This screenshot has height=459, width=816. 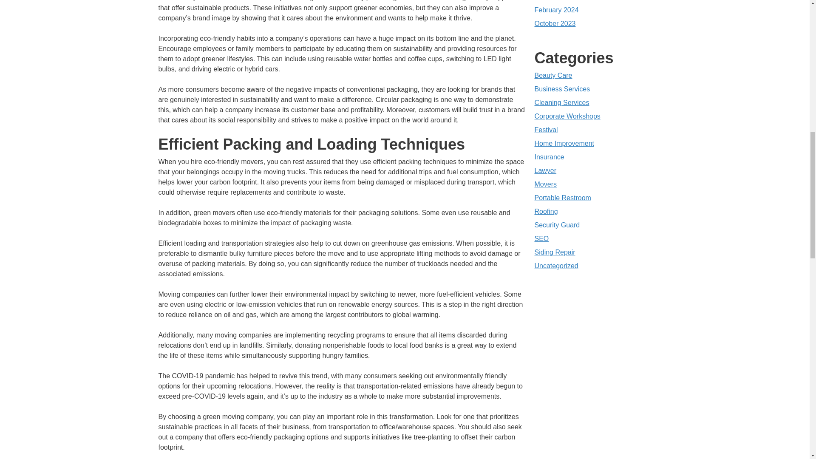 I want to click on Insurance, so click(x=549, y=157).